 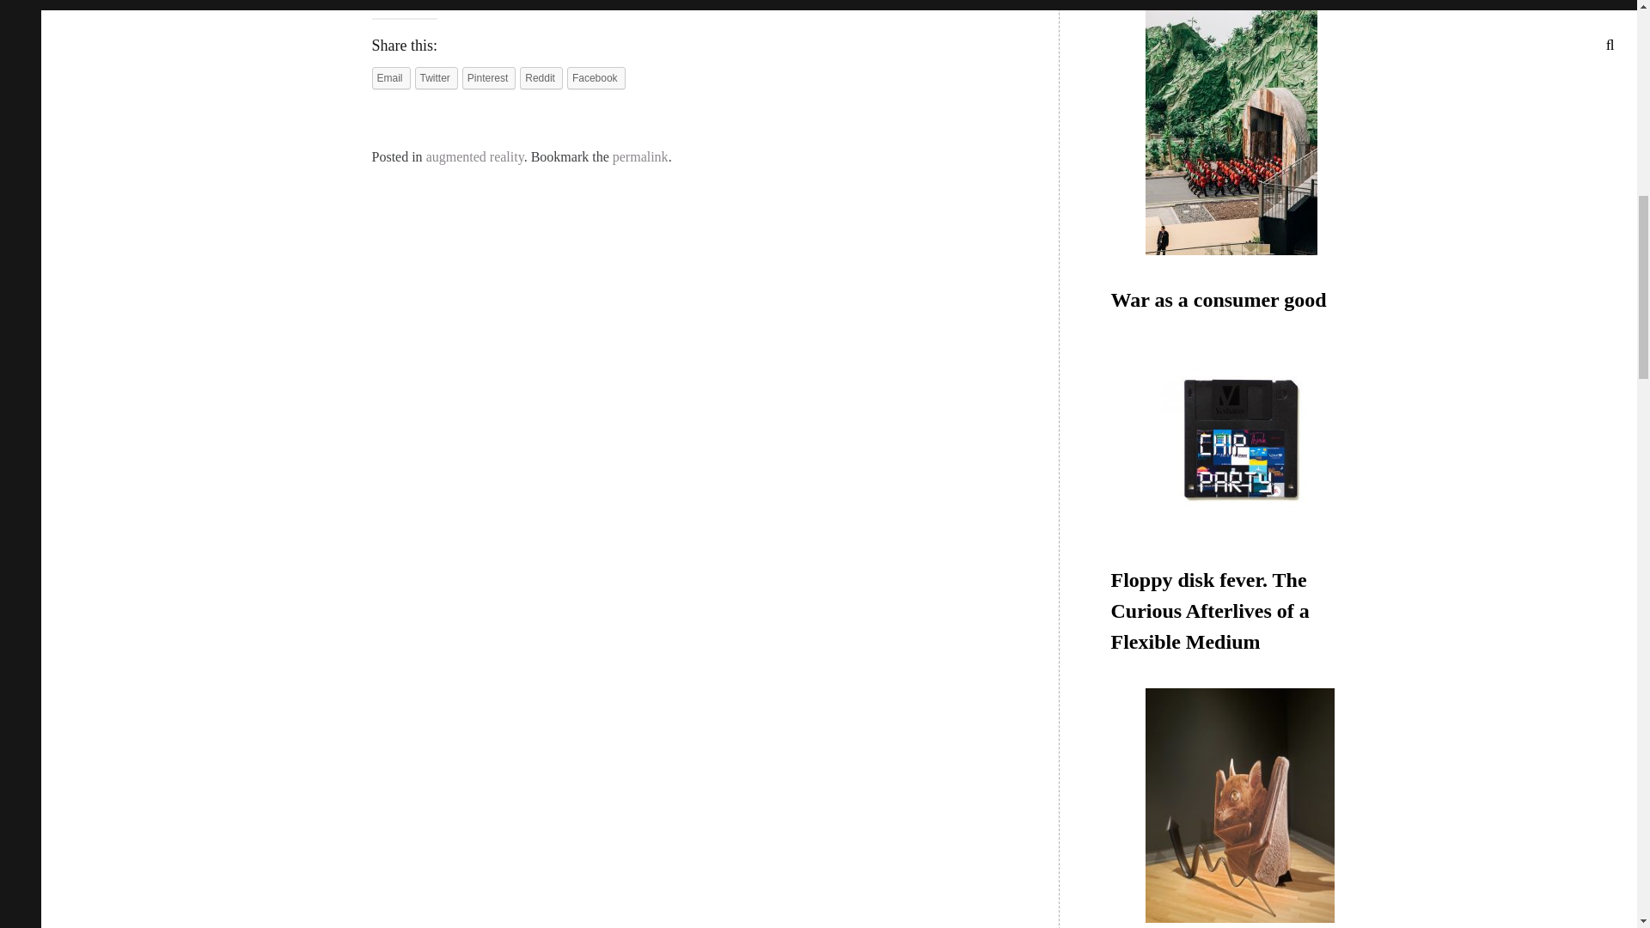 What do you see at coordinates (596, 77) in the screenshot?
I see `Click to share on Facebook` at bounding box center [596, 77].